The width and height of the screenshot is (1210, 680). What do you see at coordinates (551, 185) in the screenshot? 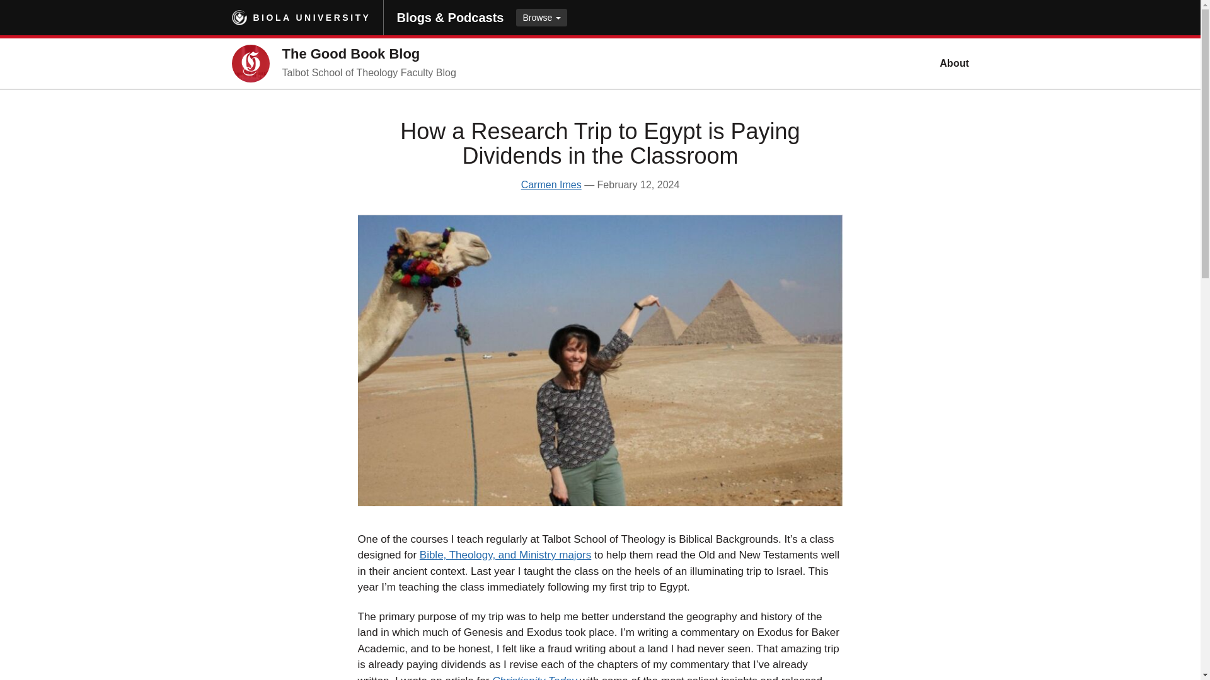
I see `Carmen Imes` at bounding box center [551, 185].